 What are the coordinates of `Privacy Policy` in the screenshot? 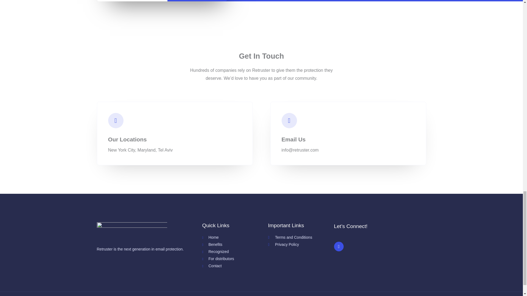 It's located at (301, 245).